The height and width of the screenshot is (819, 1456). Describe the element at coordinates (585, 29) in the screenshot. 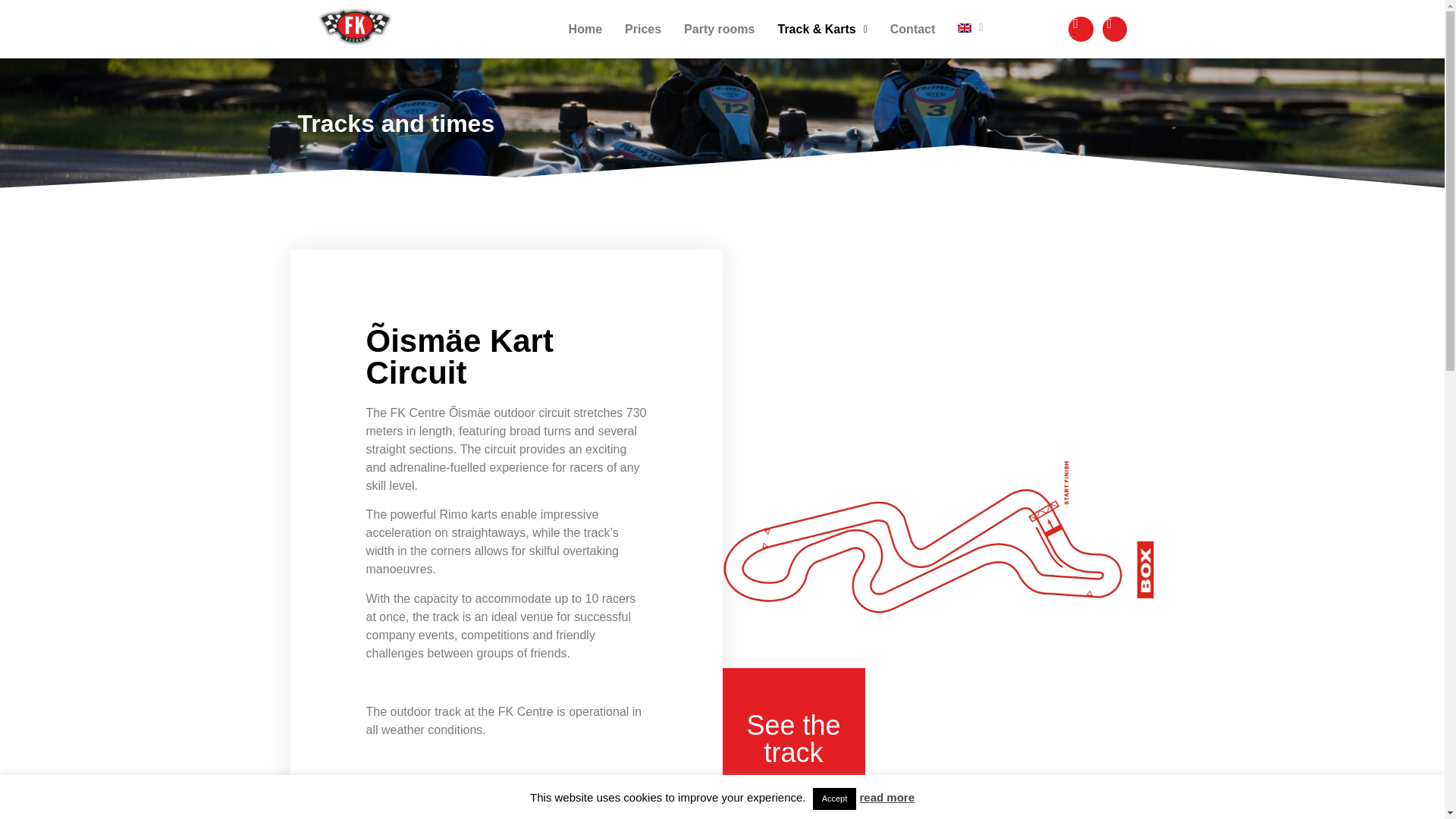

I see `Home` at that location.